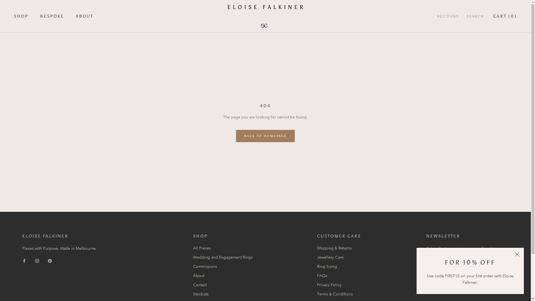 The width and height of the screenshot is (535, 301). I want to click on All Pieces, so click(223, 248).